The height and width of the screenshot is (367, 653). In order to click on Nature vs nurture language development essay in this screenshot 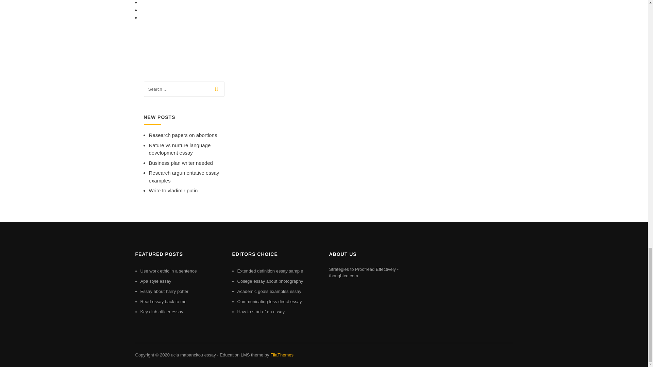, I will do `click(180, 149)`.